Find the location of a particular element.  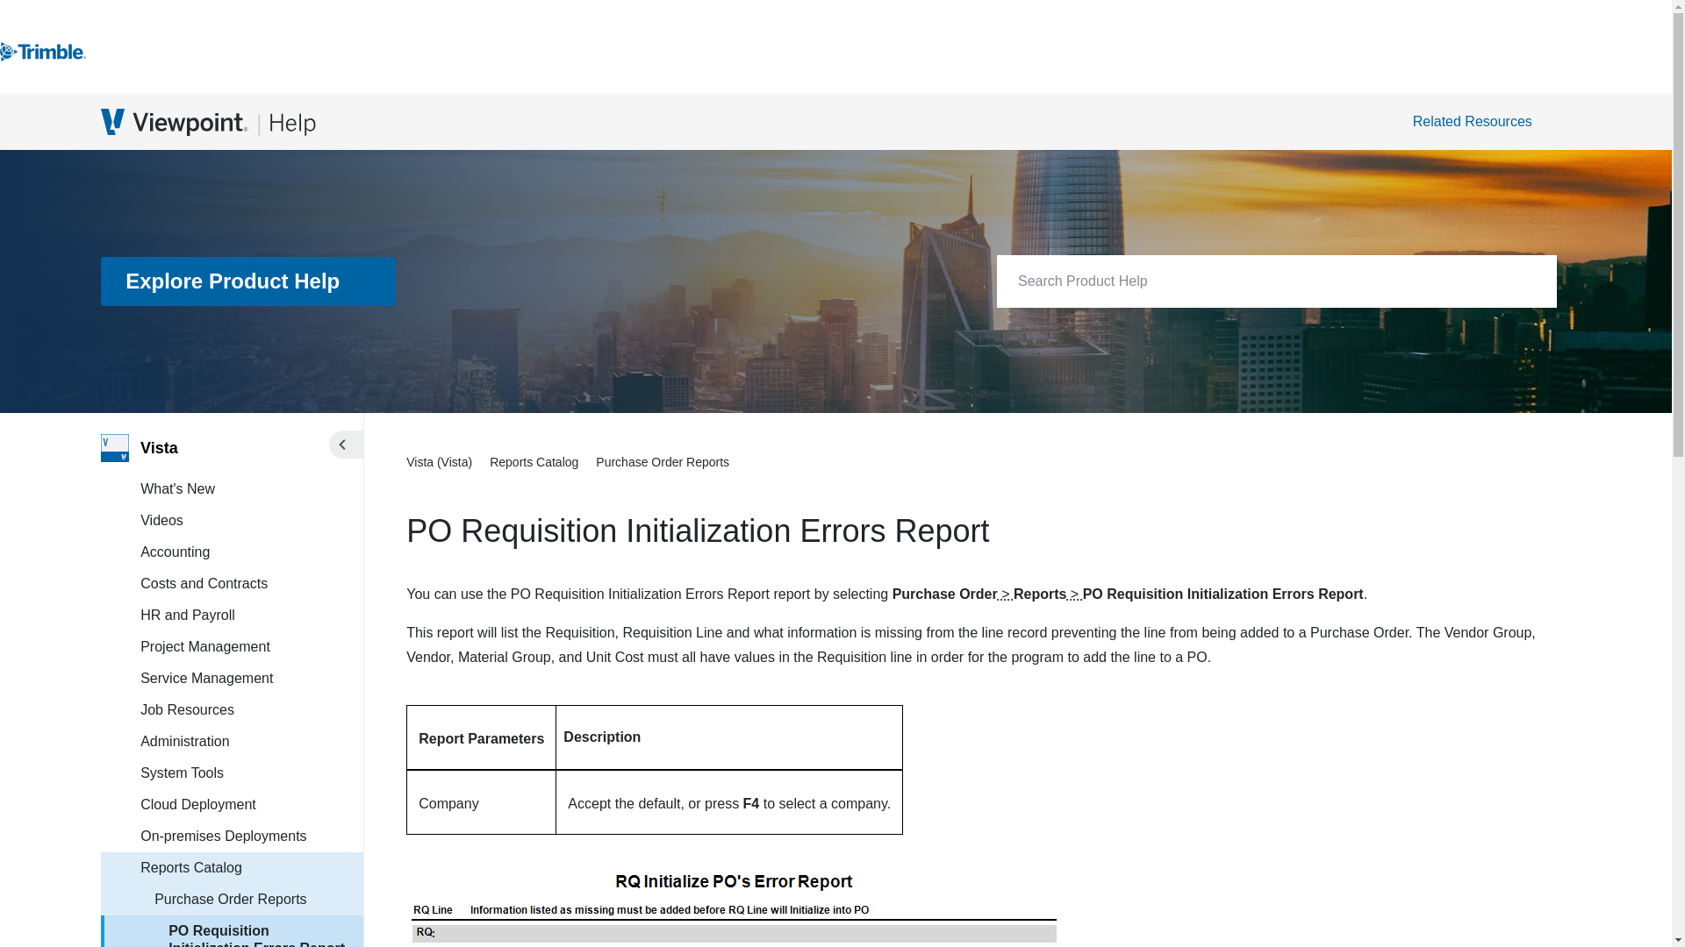

Related Resources is located at coordinates (1481, 121).